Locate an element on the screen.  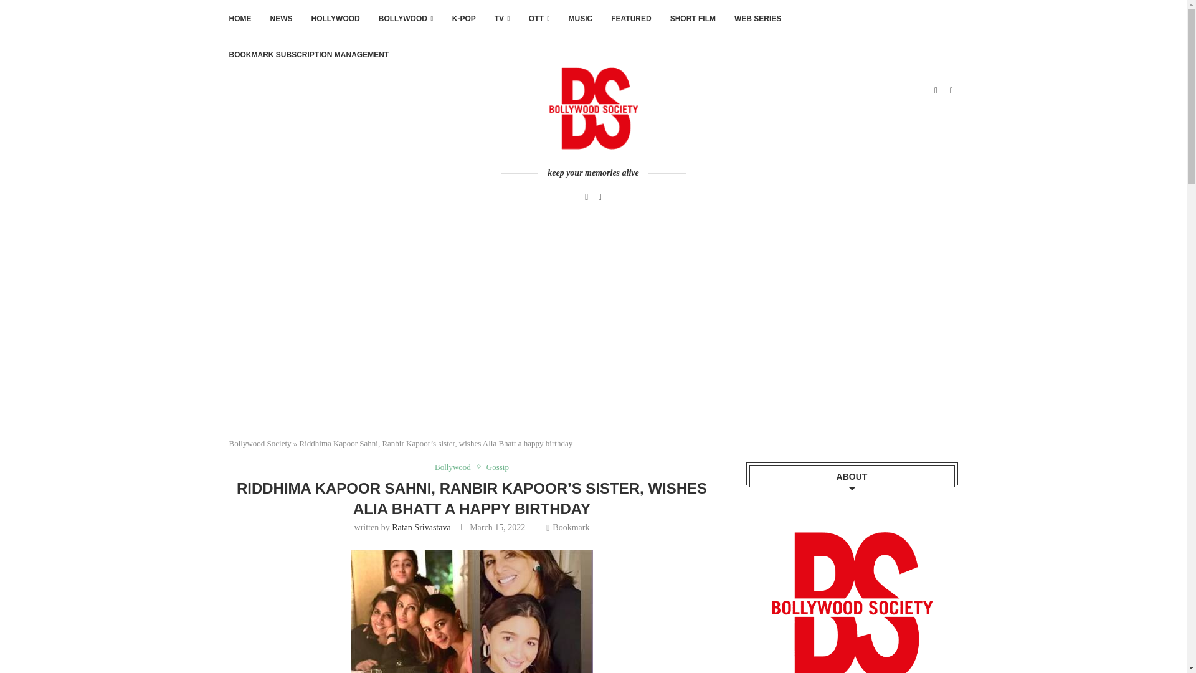
WEB SERIES is located at coordinates (757, 19).